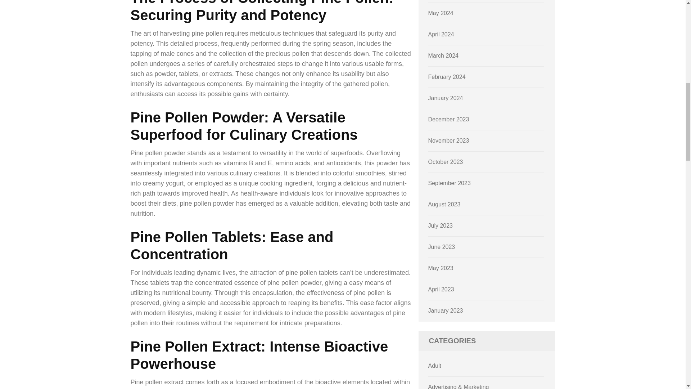  What do you see at coordinates (448, 119) in the screenshot?
I see `December 2023` at bounding box center [448, 119].